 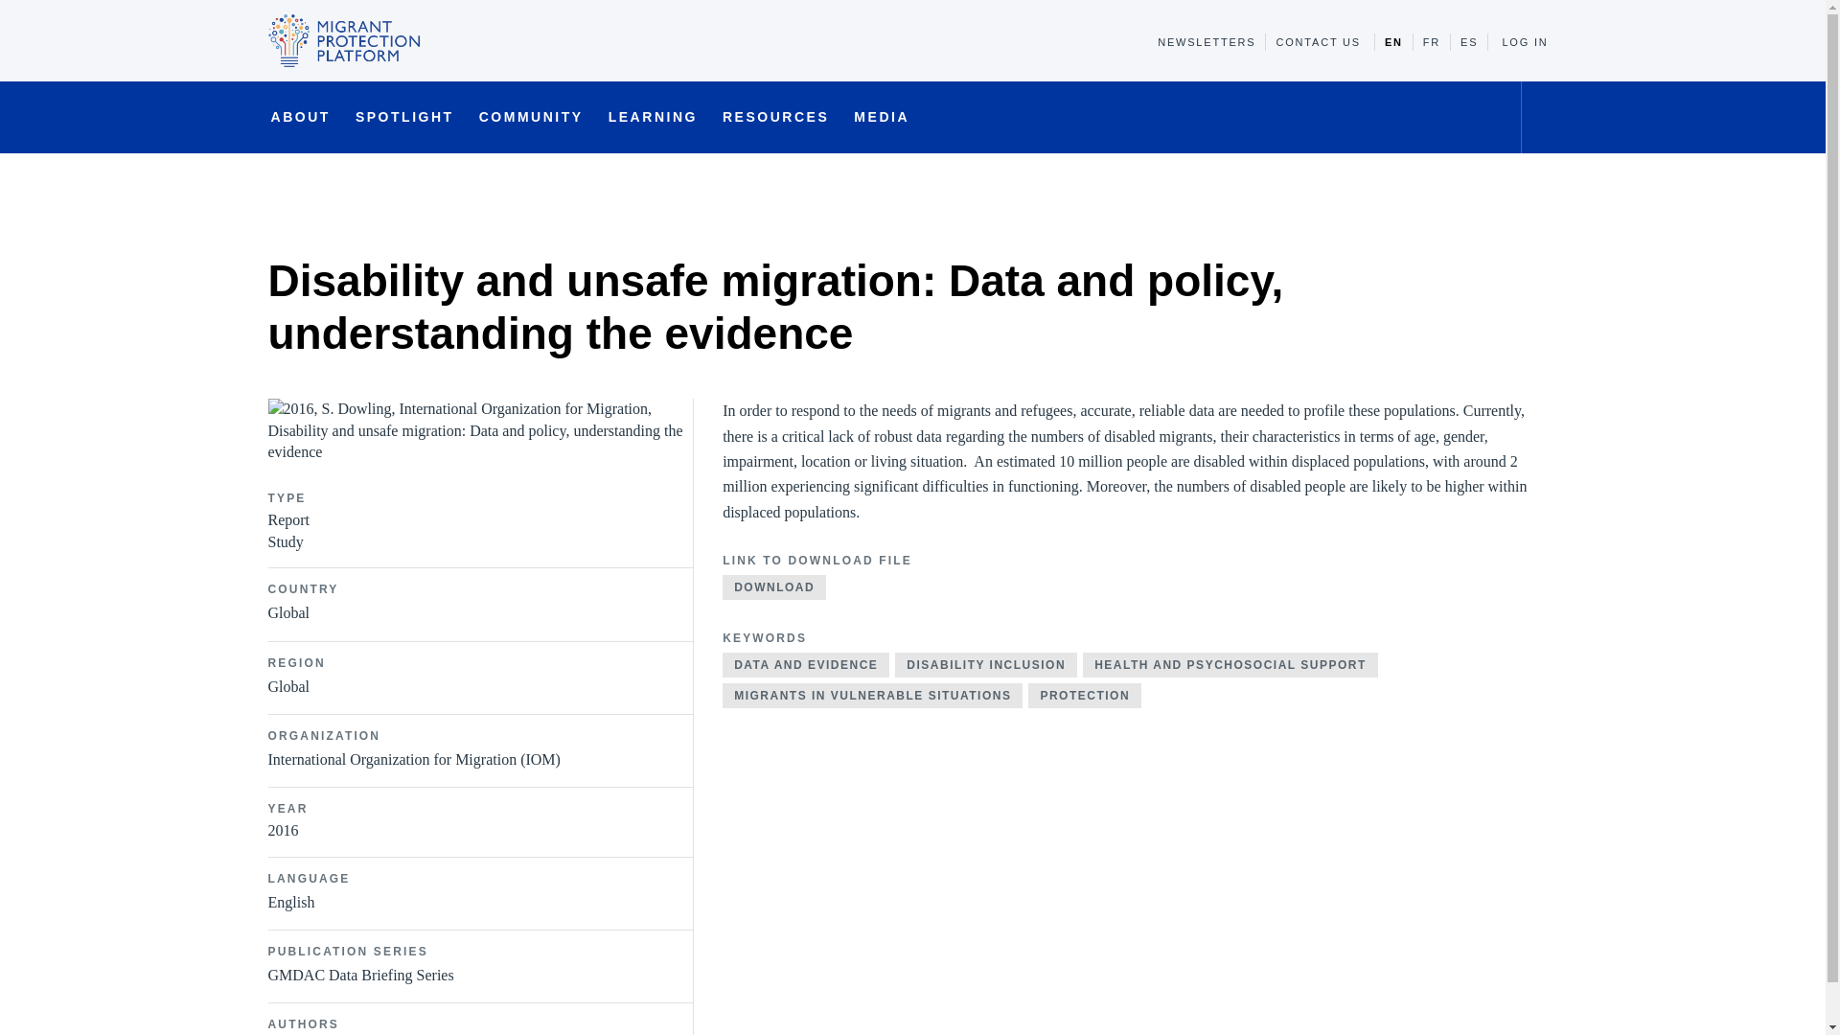 I want to click on DATA AND EVIDENCE, so click(x=805, y=665).